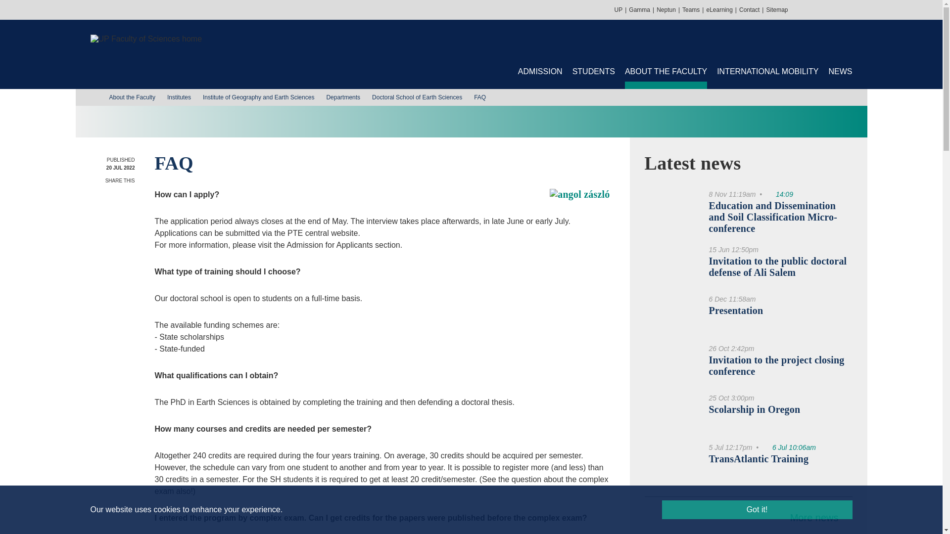 The width and height of the screenshot is (950, 534). I want to click on Teams, so click(691, 10).